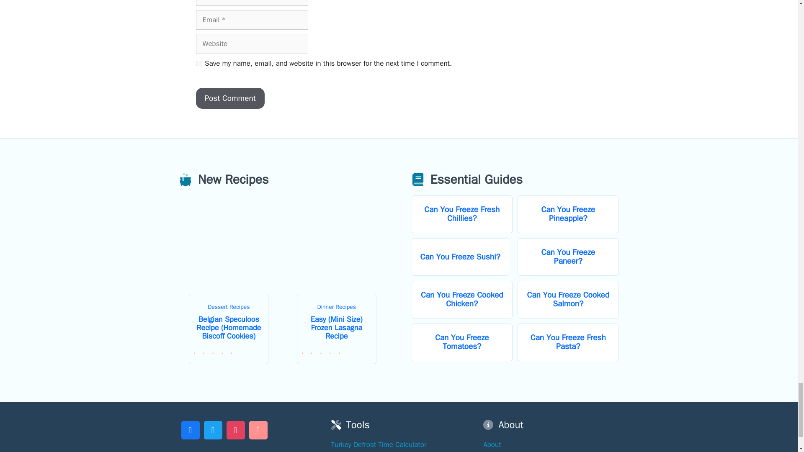  Describe the element at coordinates (190, 429) in the screenshot. I see `Facebook` at that location.